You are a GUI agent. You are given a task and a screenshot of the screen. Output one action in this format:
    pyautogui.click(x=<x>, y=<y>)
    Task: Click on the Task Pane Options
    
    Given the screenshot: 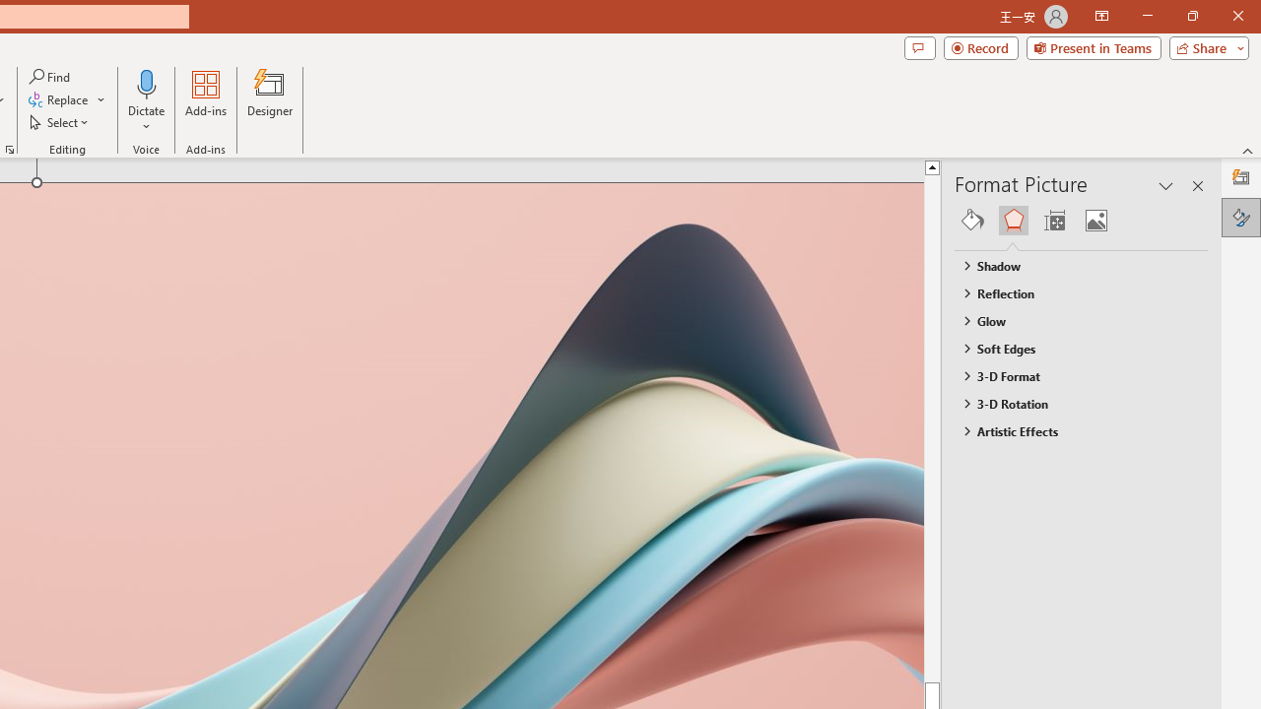 What is the action you would take?
    pyautogui.click(x=1166, y=185)
    